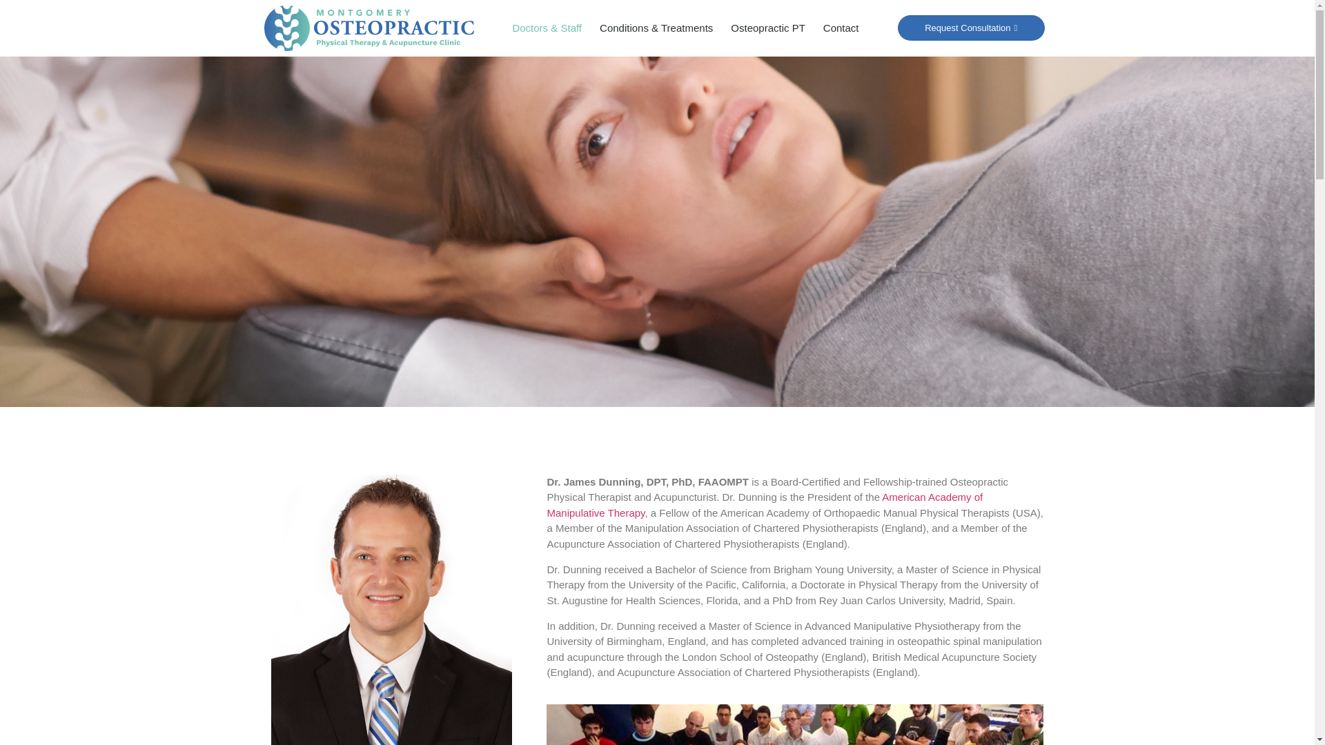 This screenshot has height=745, width=1325. What do you see at coordinates (768, 28) in the screenshot?
I see `Osteopractic PT` at bounding box center [768, 28].